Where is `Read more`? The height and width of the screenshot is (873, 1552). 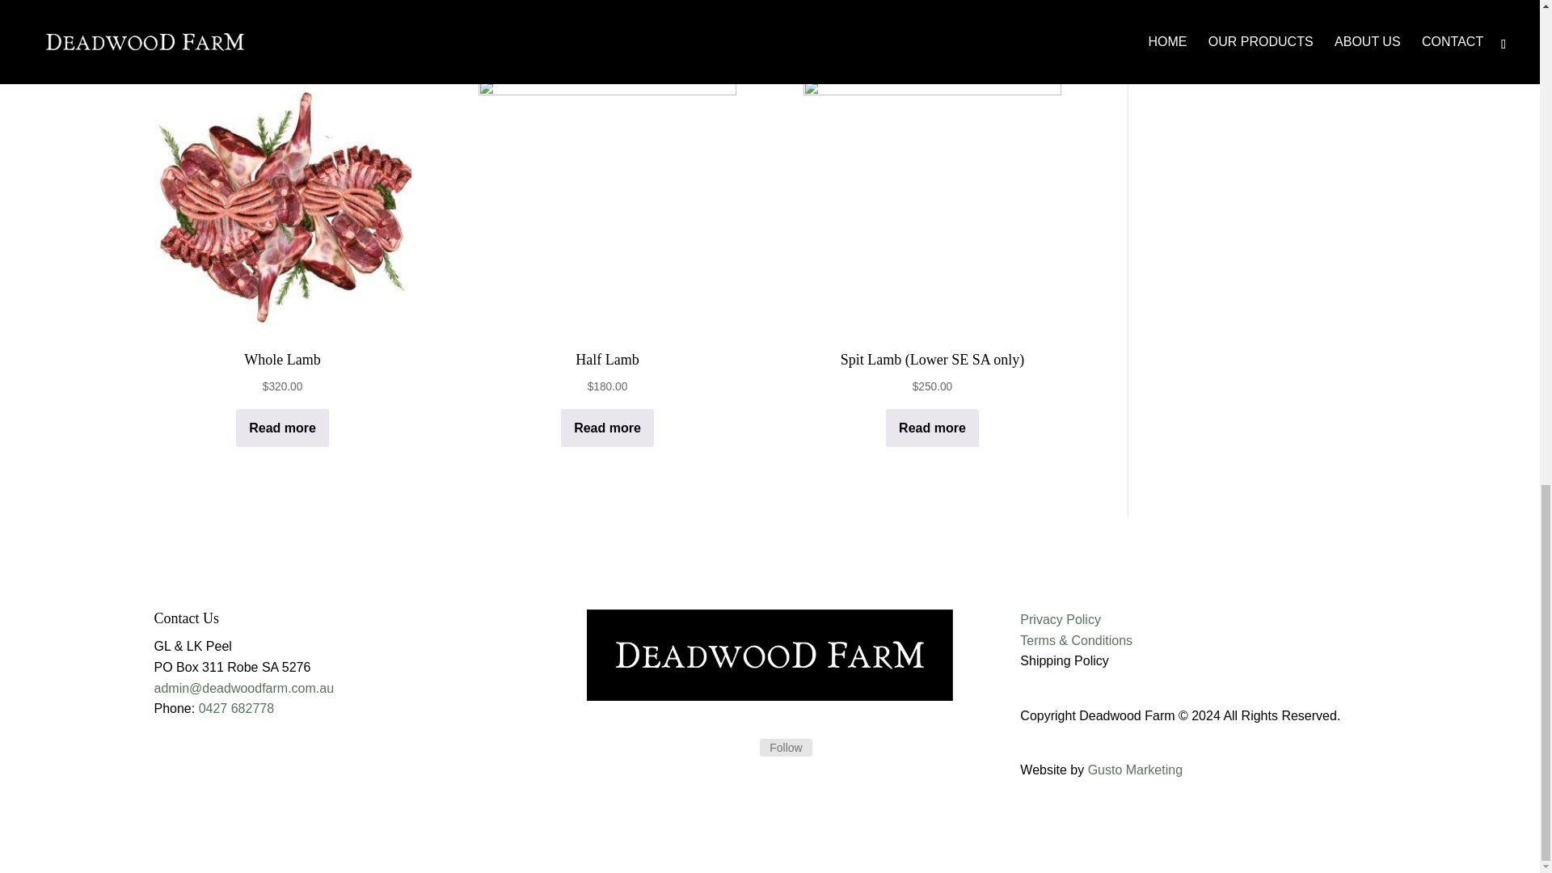
Read more is located at coordinates (933, 428).